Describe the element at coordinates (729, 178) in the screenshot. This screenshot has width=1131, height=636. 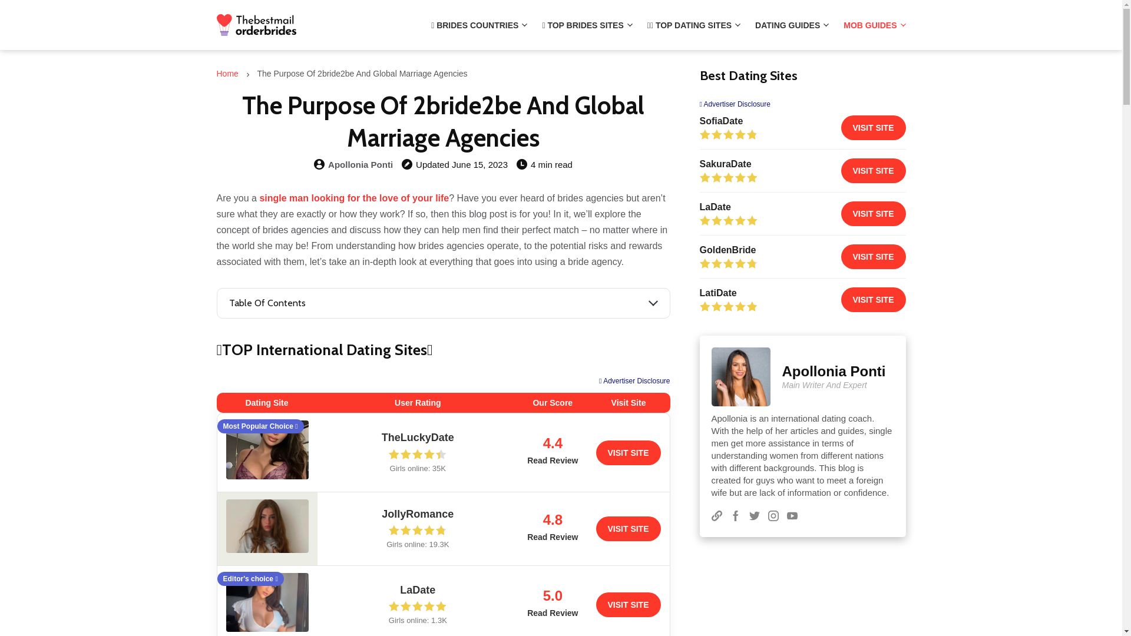
I see `Our Score` at that location.